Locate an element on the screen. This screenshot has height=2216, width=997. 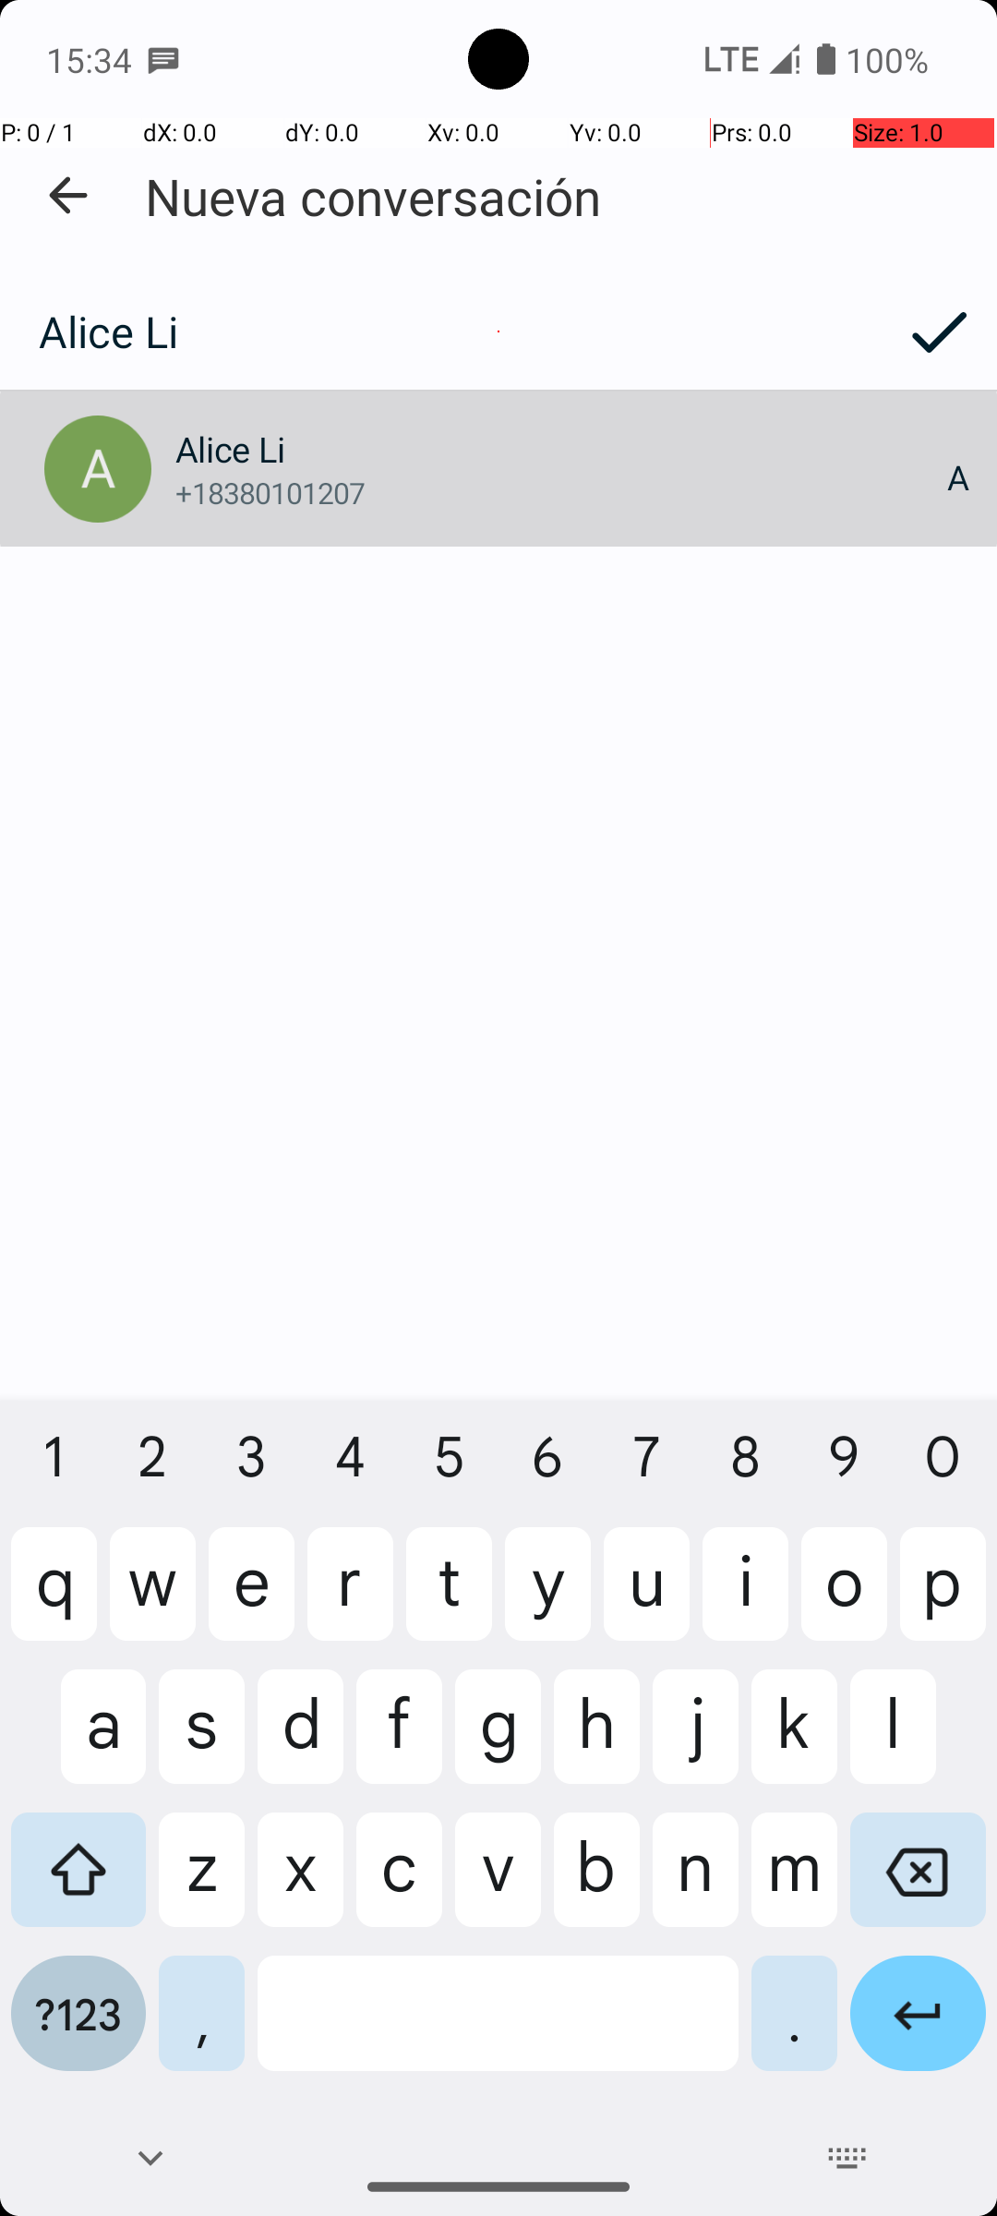
+18380101207 is located at coordinates (561, 493).